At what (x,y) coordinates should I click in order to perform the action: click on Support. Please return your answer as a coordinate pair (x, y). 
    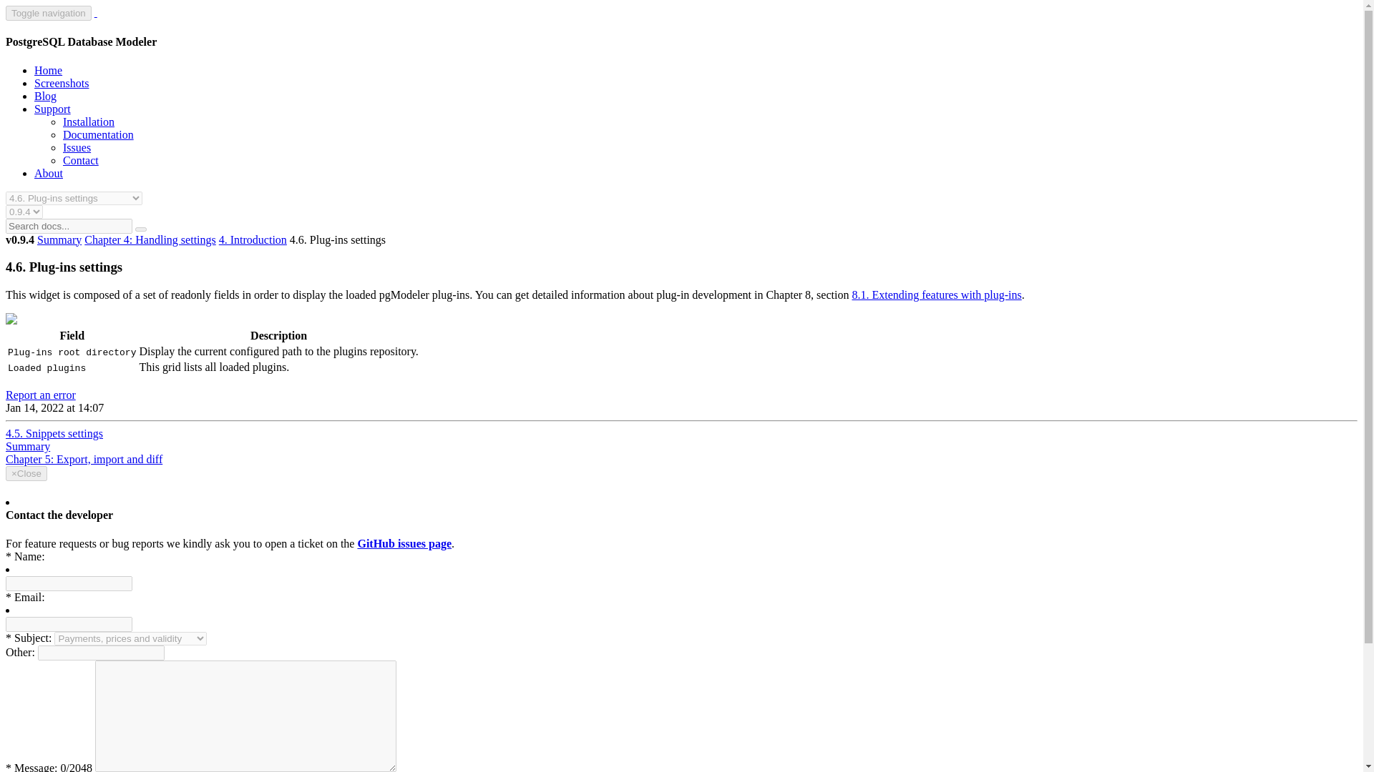
    Looking at the image, I should click on (53, 109).